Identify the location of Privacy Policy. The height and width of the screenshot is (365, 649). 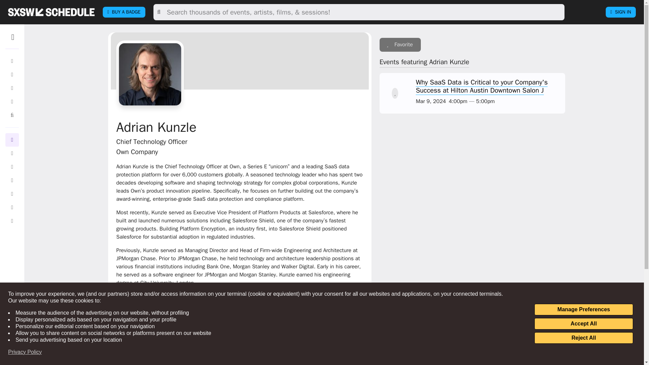
(25, 352).